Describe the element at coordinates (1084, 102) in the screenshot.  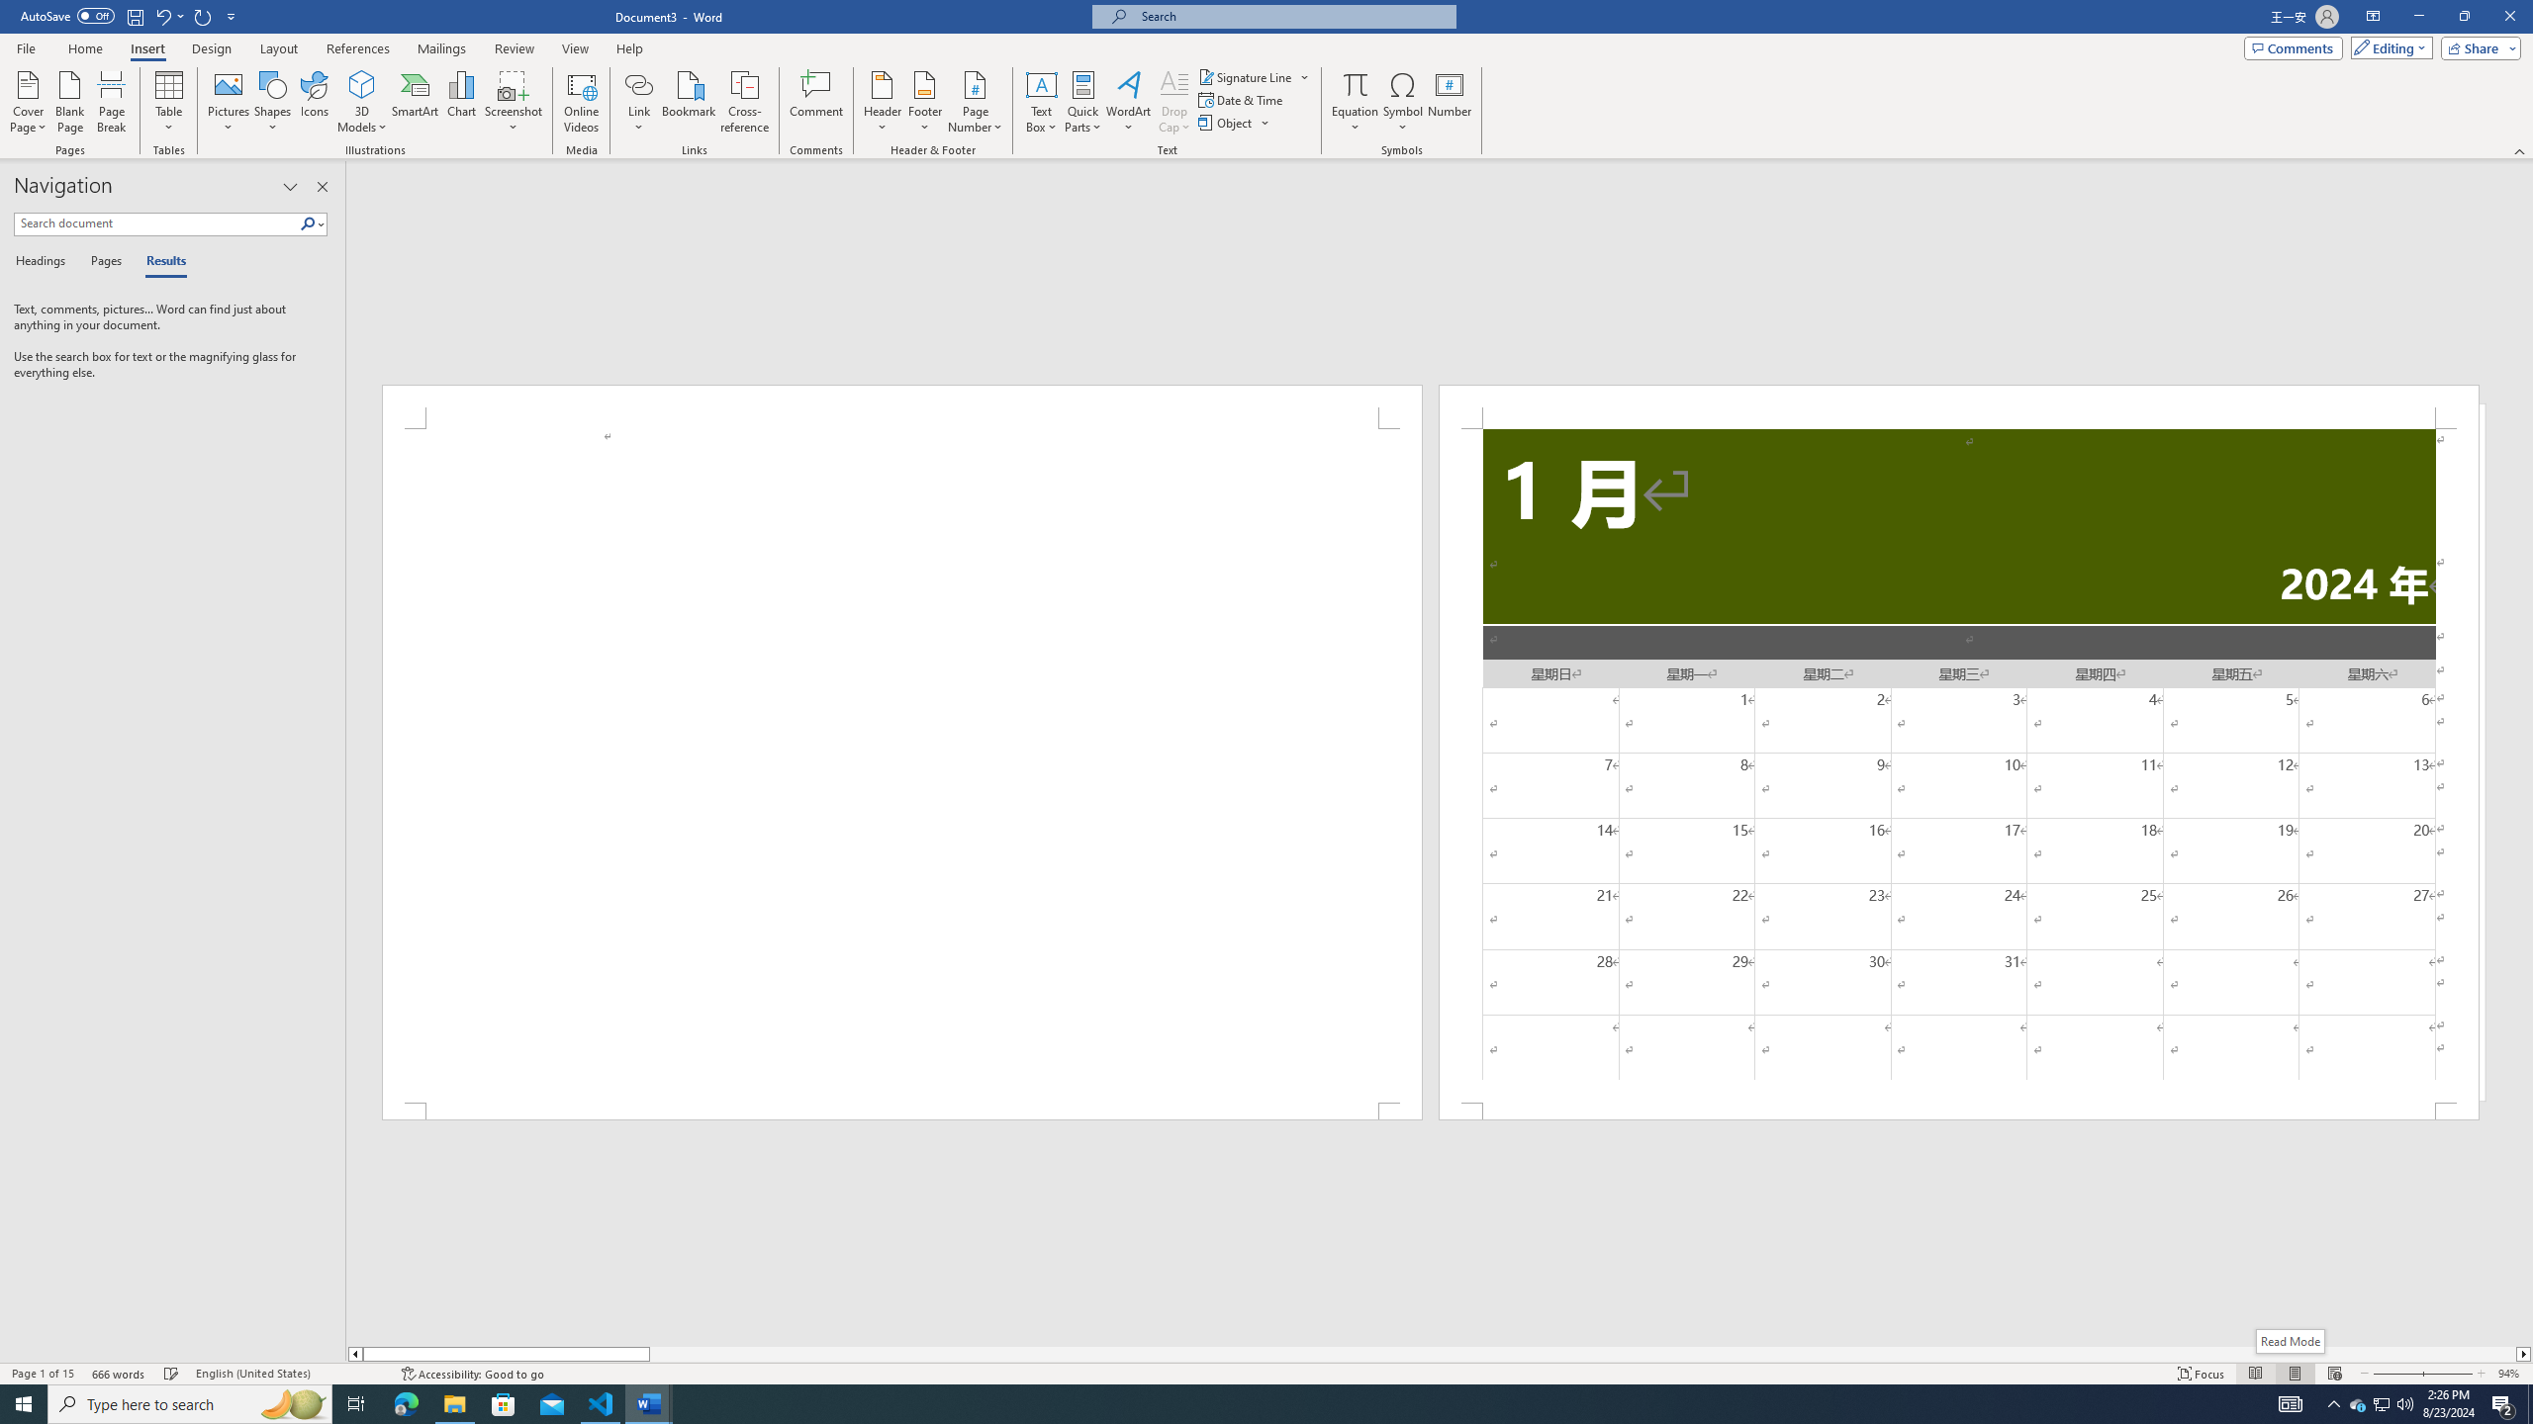
I see `Quick Parts` at that location.